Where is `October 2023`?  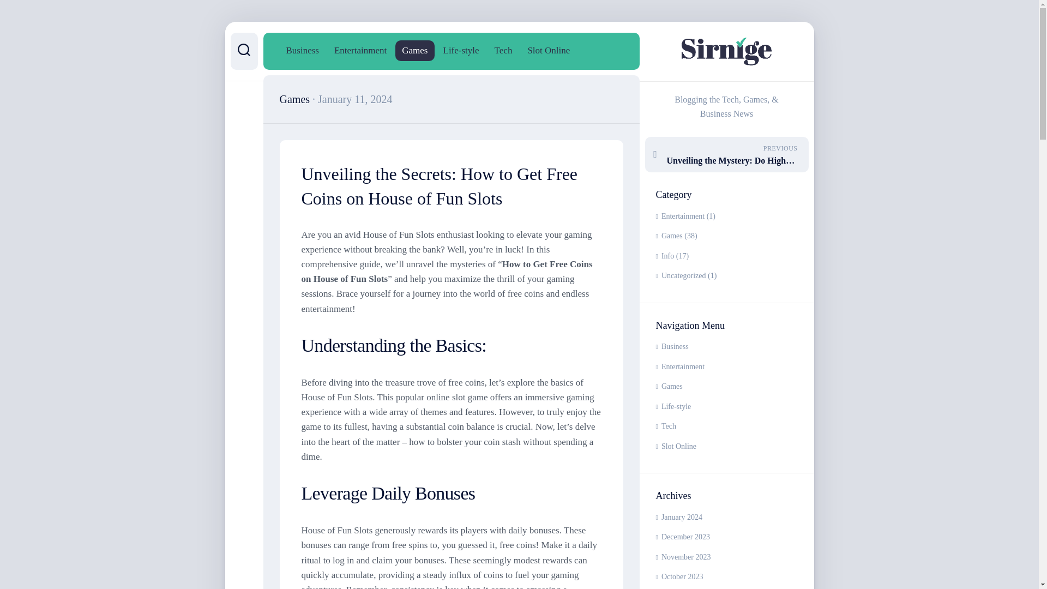 October 2023 is located at coordinates (678, 576).